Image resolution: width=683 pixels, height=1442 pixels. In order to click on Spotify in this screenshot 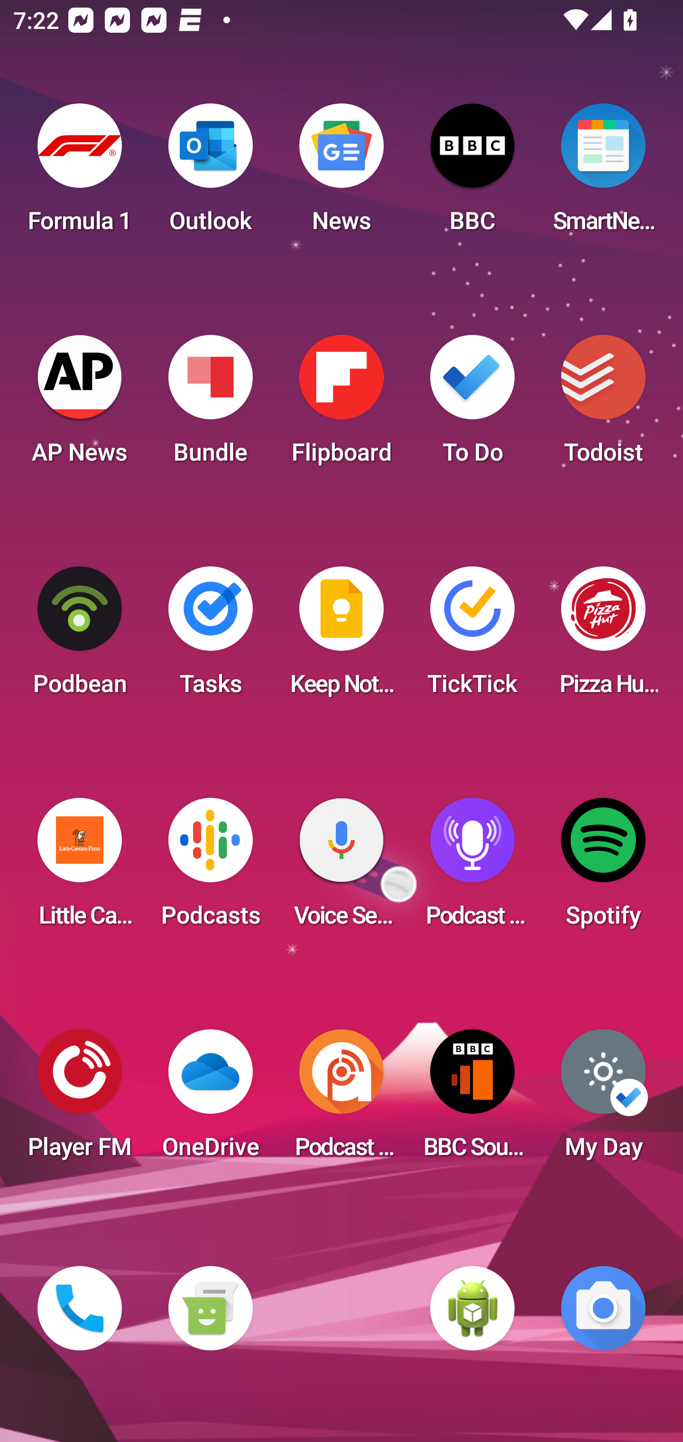, I will do `click(603, 868)`.